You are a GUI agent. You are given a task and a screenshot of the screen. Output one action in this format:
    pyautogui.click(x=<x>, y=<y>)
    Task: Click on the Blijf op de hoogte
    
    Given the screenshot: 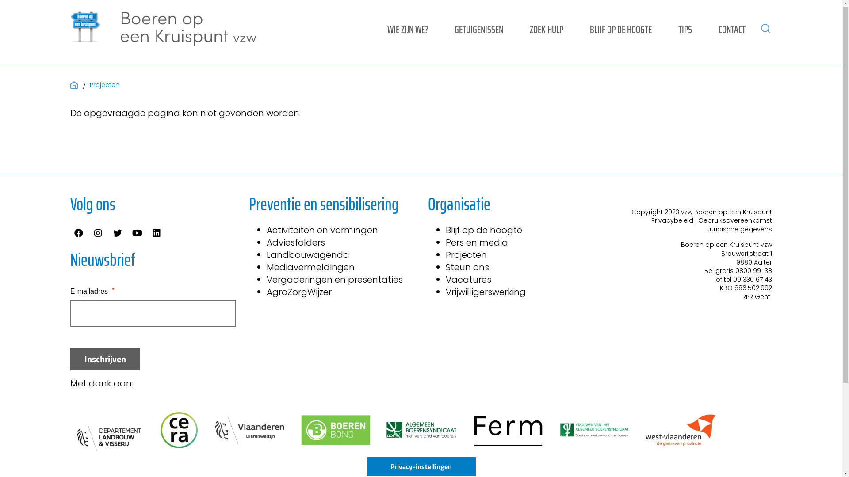 What is the action you would take?
    pyautogui.click(x=484, y=230)
    